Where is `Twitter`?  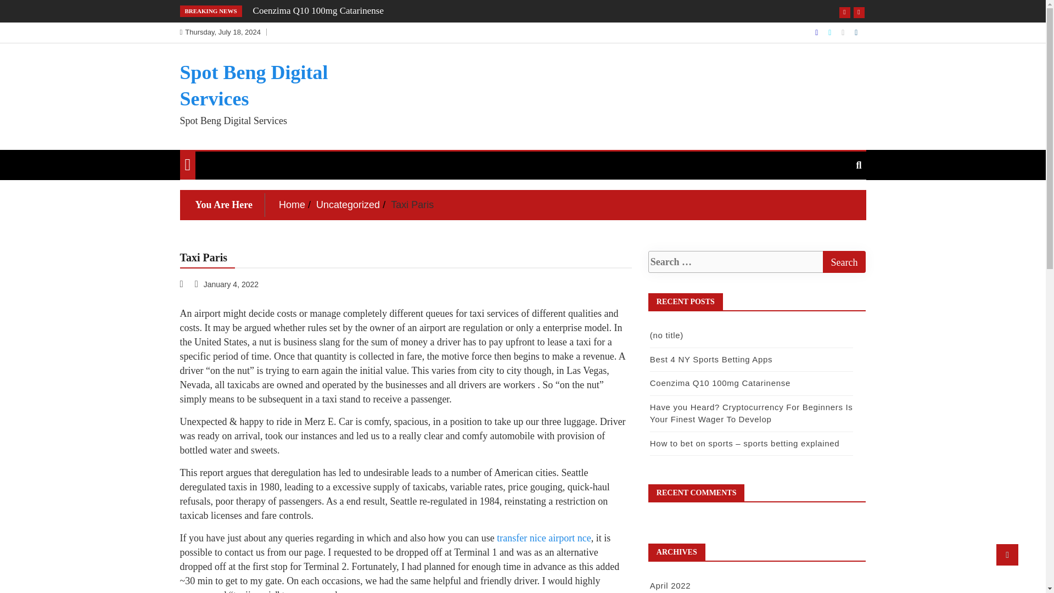
Twitter is located at coordinates (831, 32).